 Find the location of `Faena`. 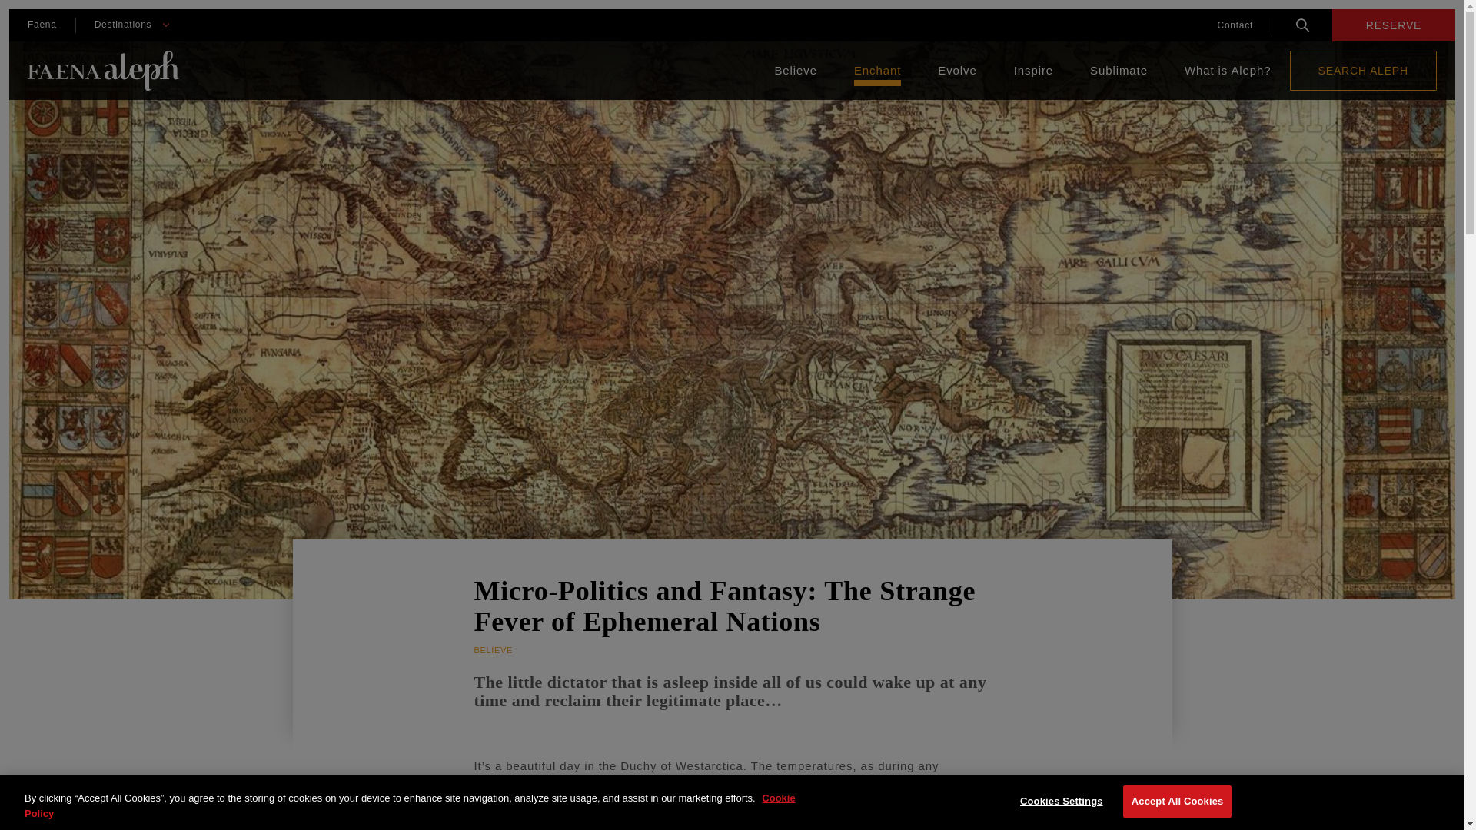

Faena is located at coordinates (42, 24).